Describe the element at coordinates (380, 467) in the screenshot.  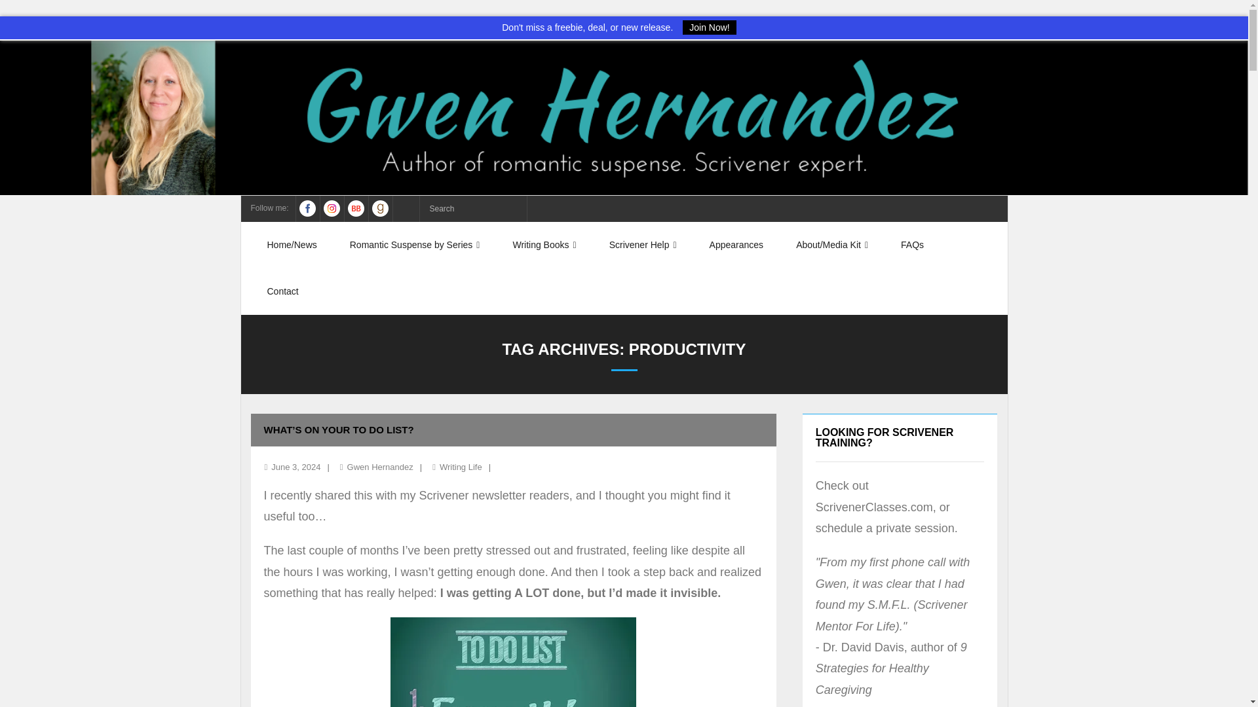
I see `View all posts by Gwen Hernandez` at that location.